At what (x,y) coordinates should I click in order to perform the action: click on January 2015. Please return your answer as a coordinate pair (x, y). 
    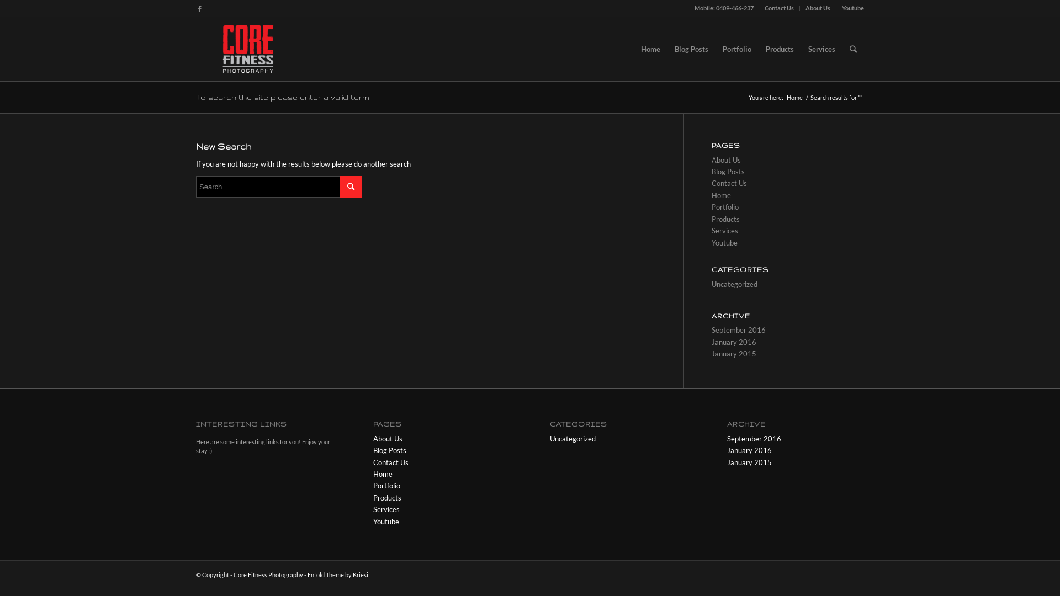
    Looking at the image, I should click on (750, 462).